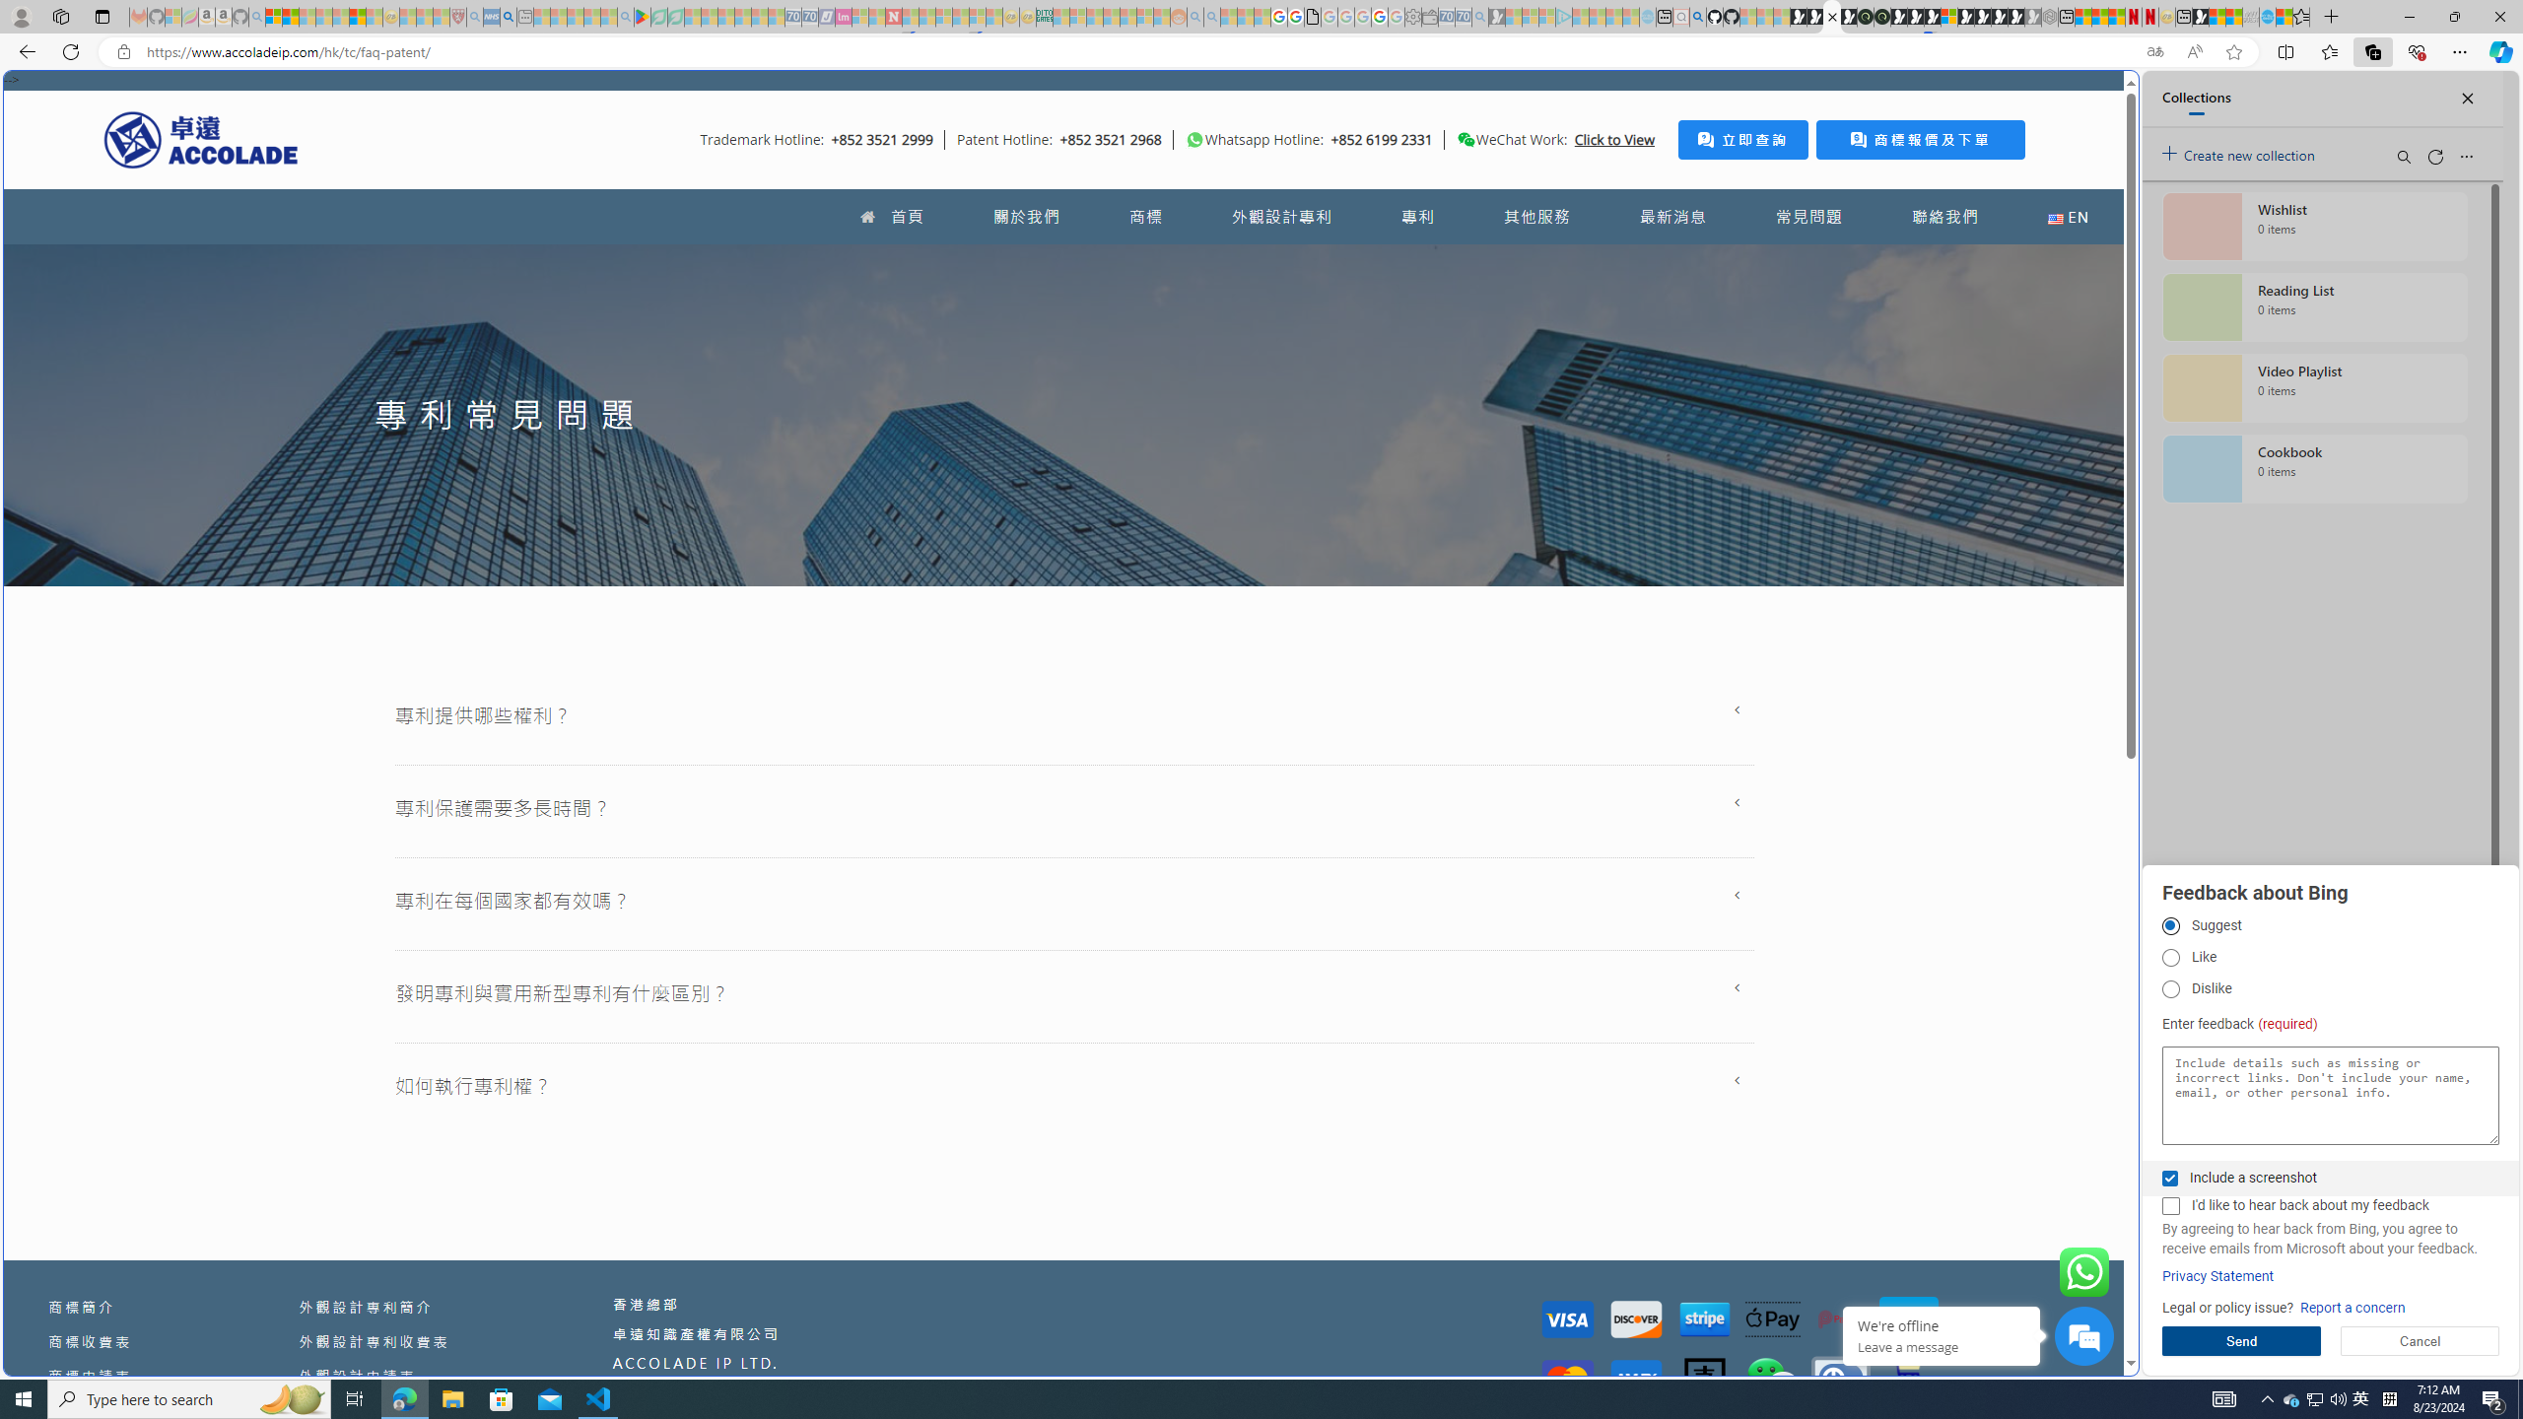 The width and height of the screenshot is (2523, 1419). Describe the element at coordinates (2154, 52) in the screenshot. I see `Show translate options` at that location.